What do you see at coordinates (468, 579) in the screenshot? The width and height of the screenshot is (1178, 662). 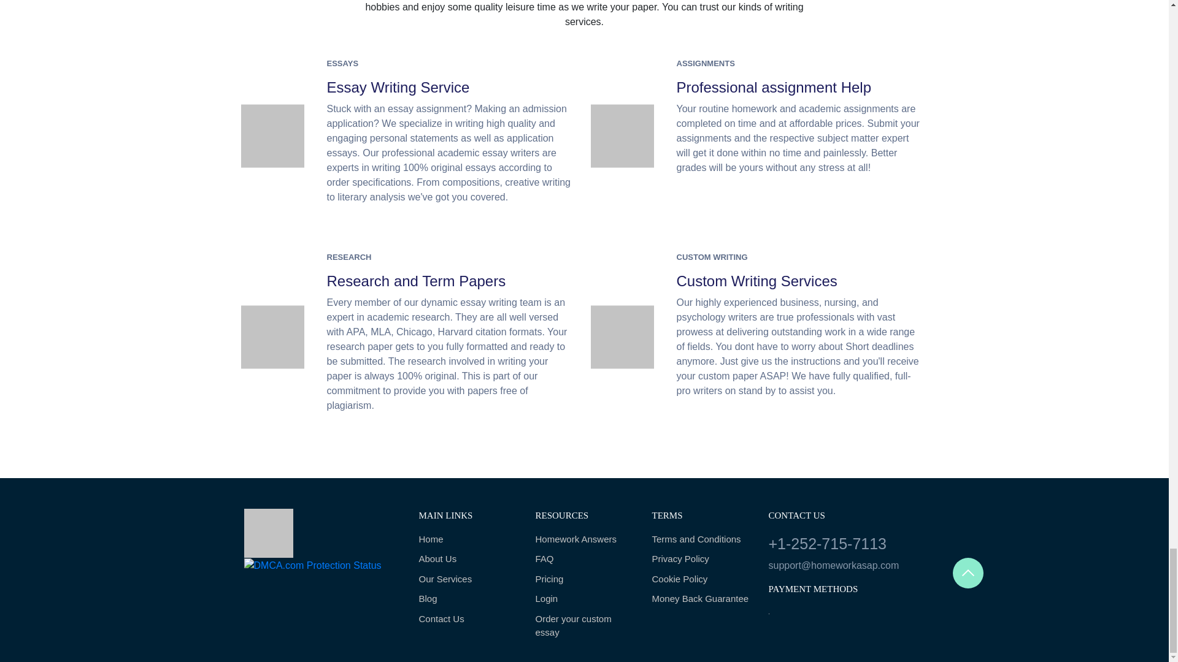 I see `Our Services` at bounding box center [468, 579].